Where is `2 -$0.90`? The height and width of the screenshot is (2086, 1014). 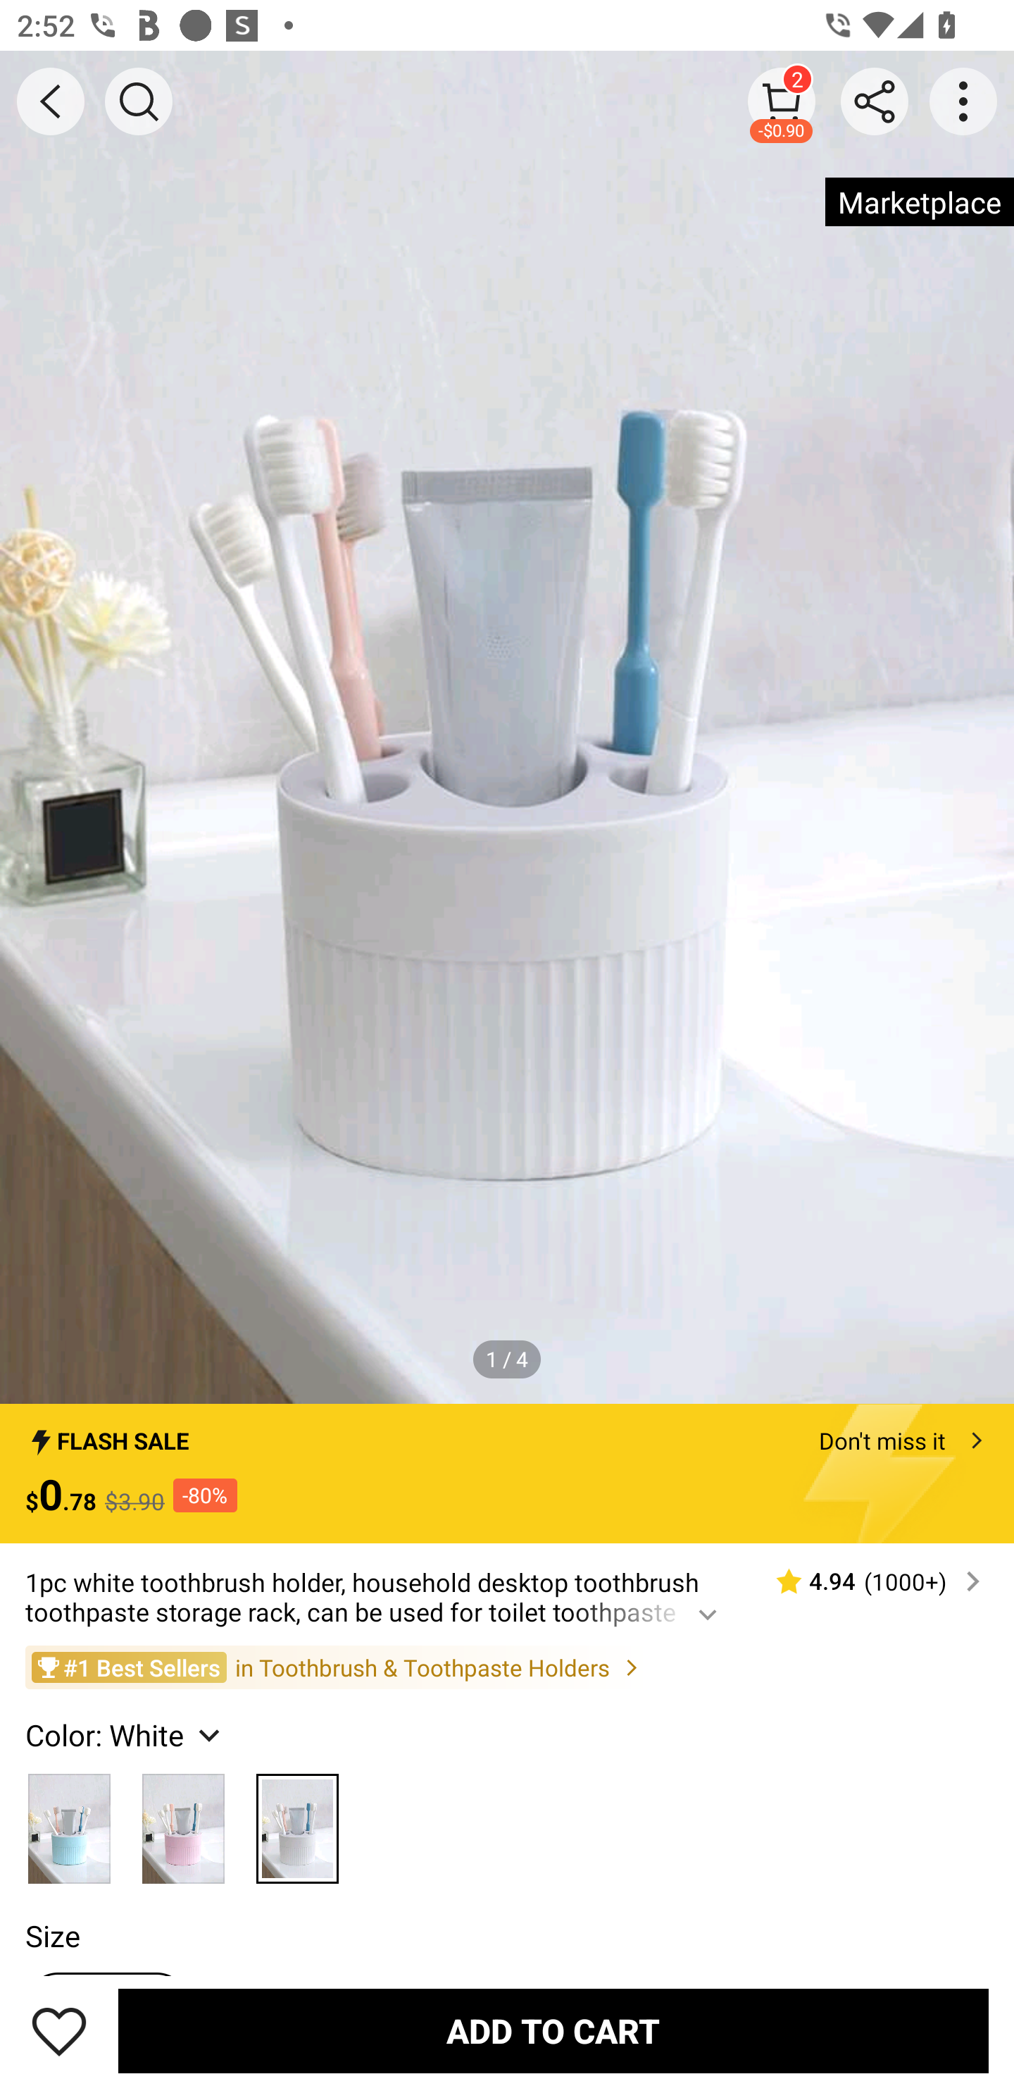
2 -$0.90 is located at coordinates (782, 101).